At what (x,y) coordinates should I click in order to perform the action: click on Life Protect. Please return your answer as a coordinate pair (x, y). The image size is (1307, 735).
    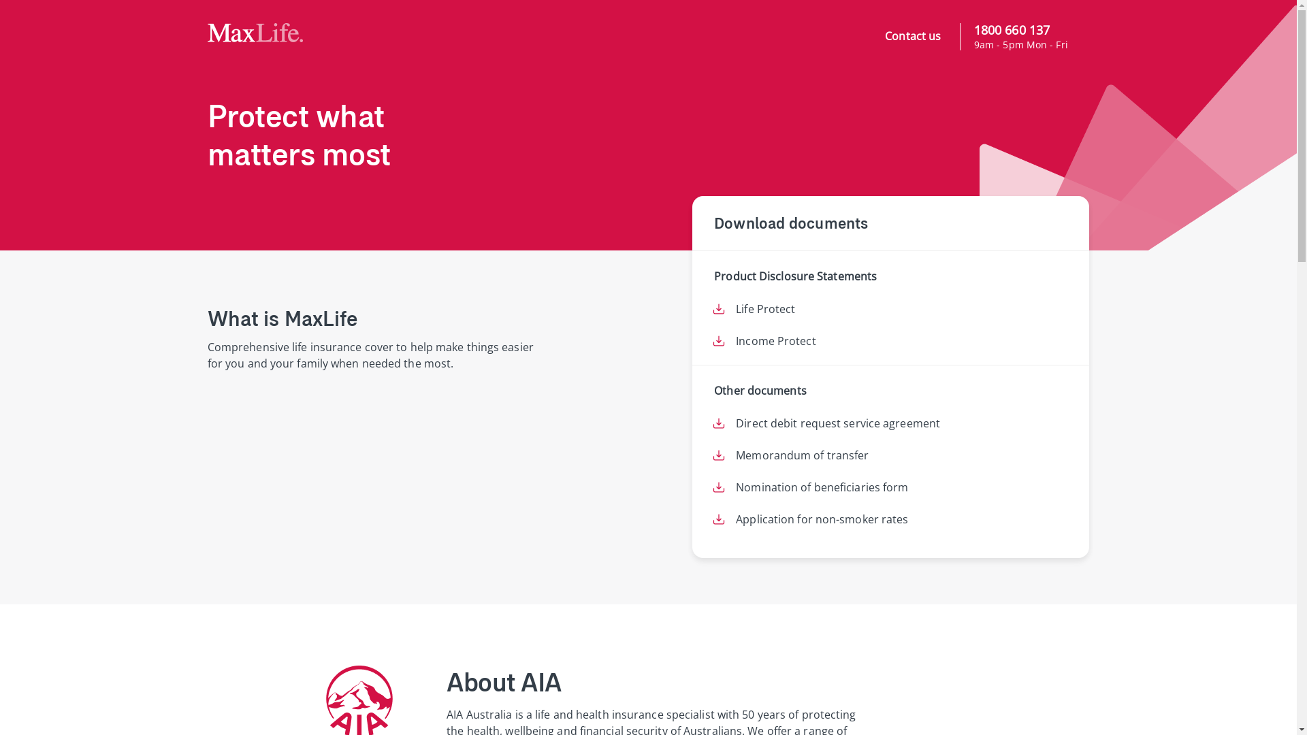
    Looking at the image, I should click on (765, 309).